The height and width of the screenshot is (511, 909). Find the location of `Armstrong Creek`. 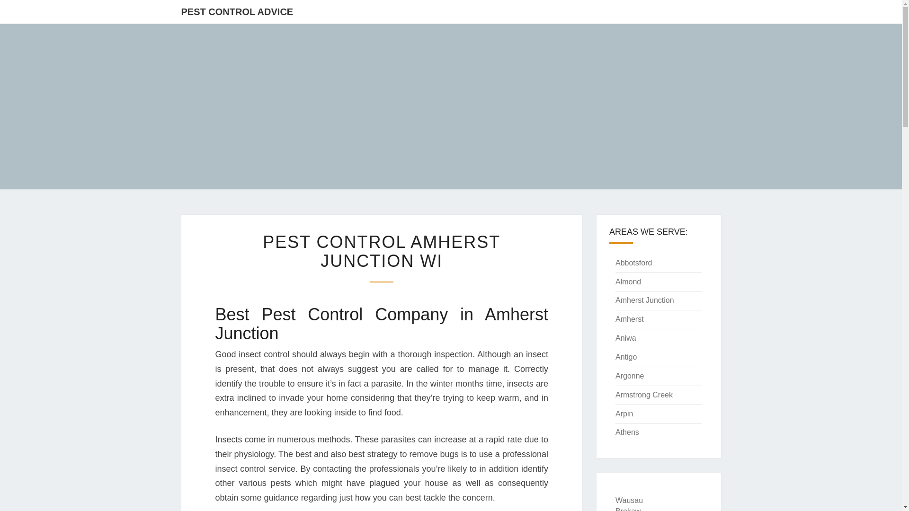

Armstrong Creek is located at coordinates (644, 395).